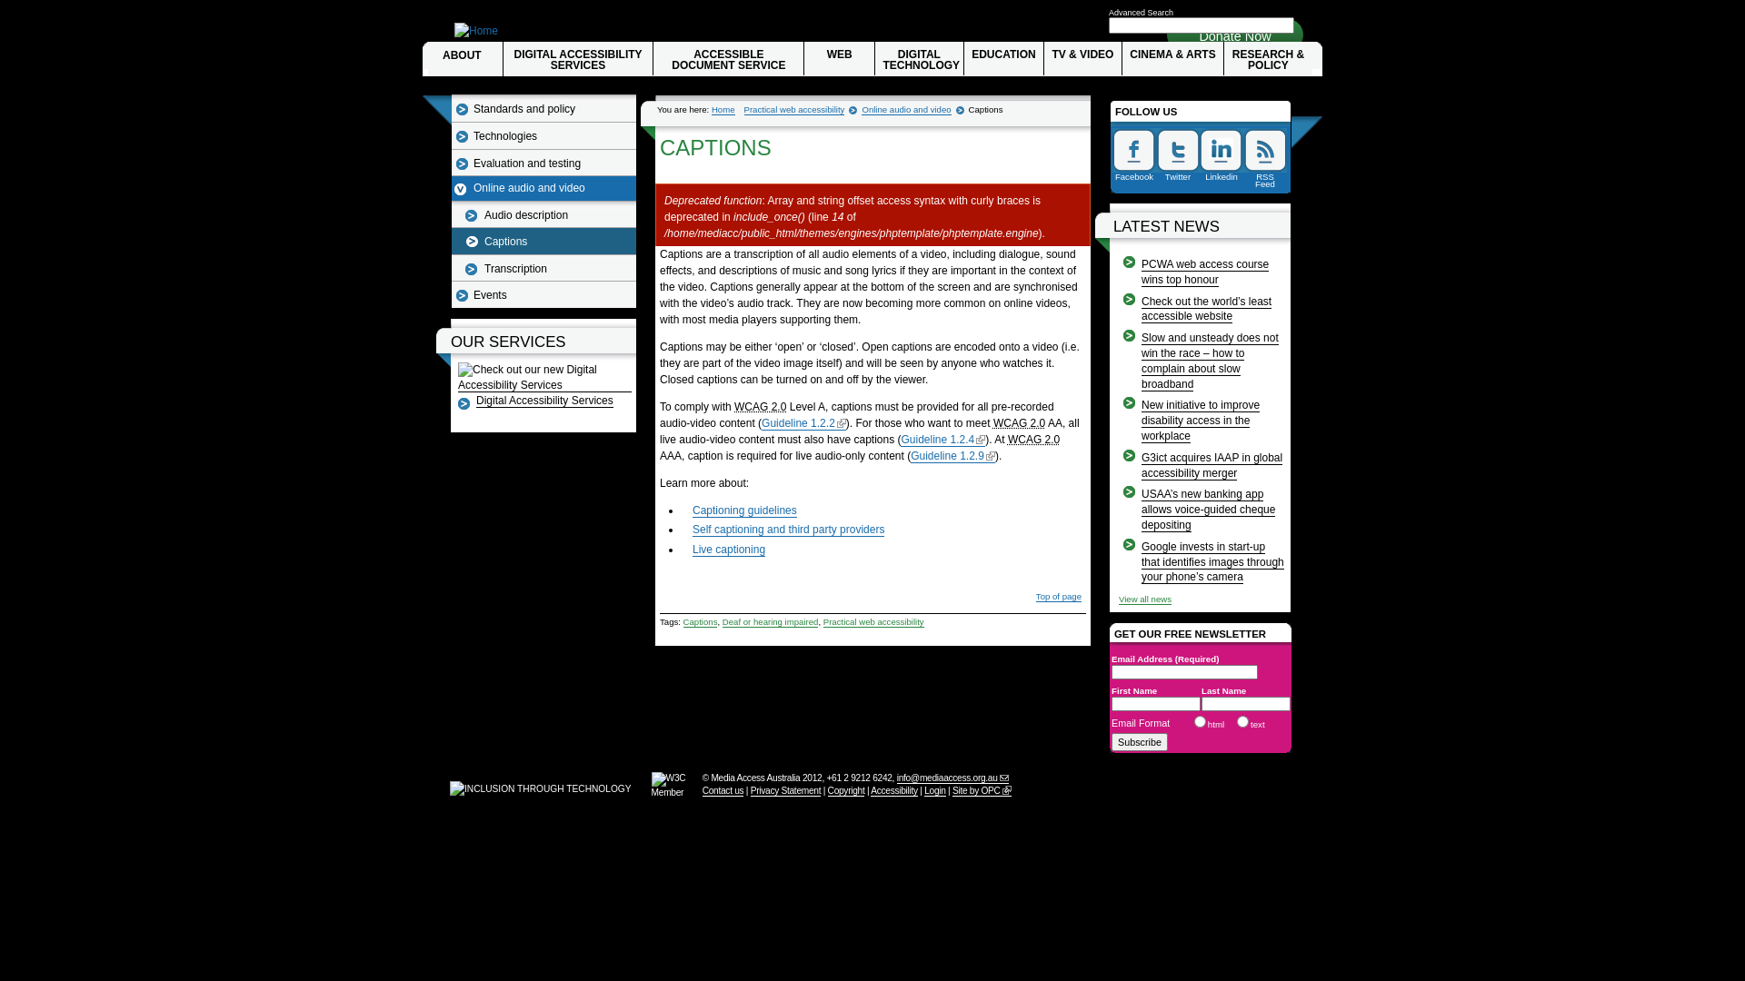 This screenshot has height=981, width=1745. I want to click on New initiative to improve disability access in the workplace, so click(1201, 421).